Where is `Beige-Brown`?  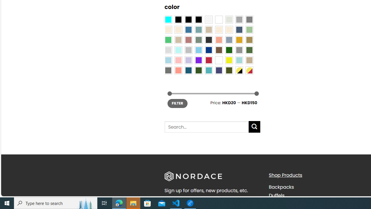
Beige-Brown is located at coordinates (178, 30).